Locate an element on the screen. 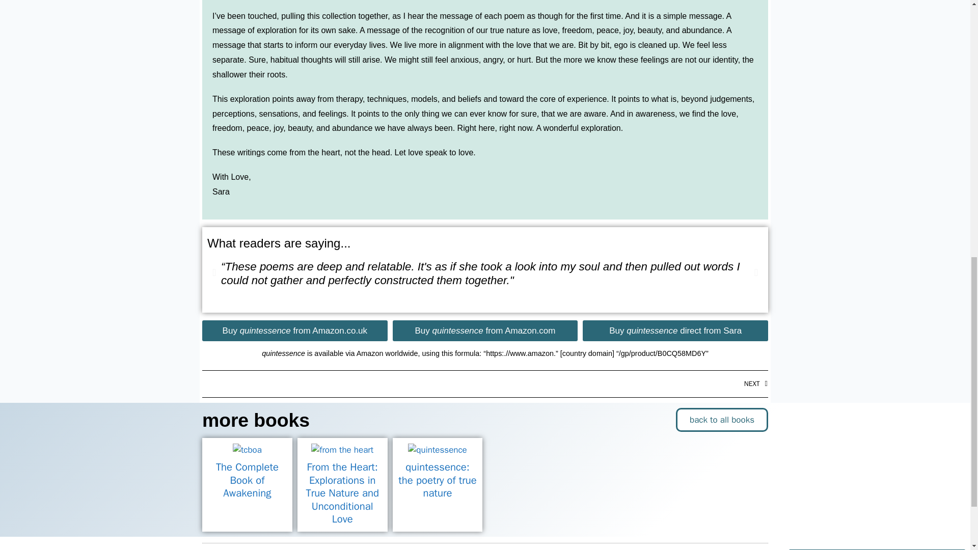 This screenshot has width=978, height=550. quintessence: the poetry of true nature is located at coordinates (438, 485).